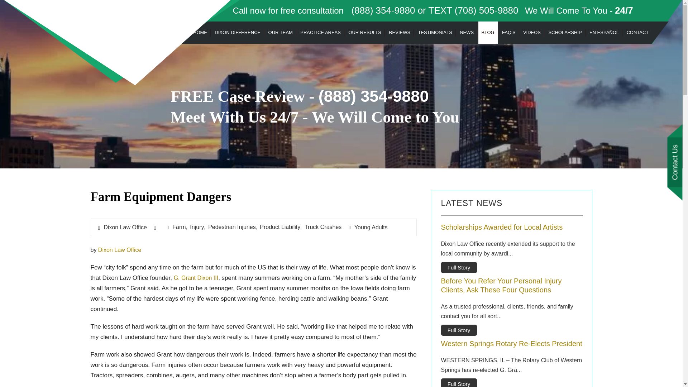  I want to click on HOME, so click(200, 33).